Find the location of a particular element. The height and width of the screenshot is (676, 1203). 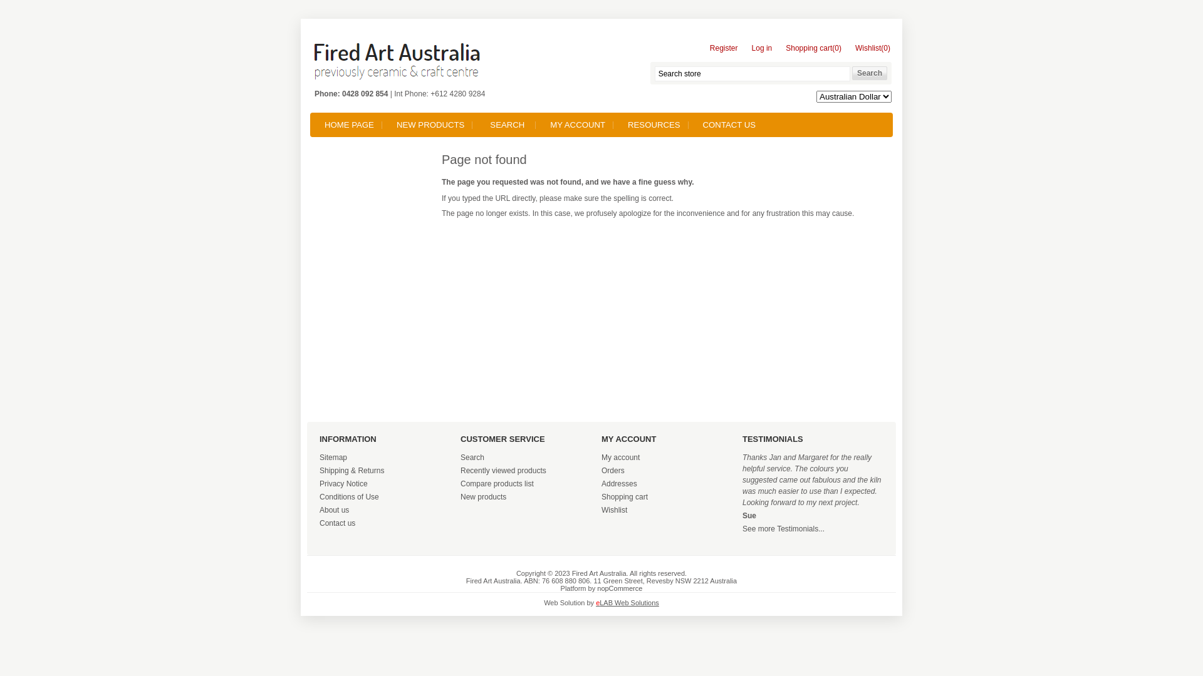

Addresses is located at coordinates (619, 484).